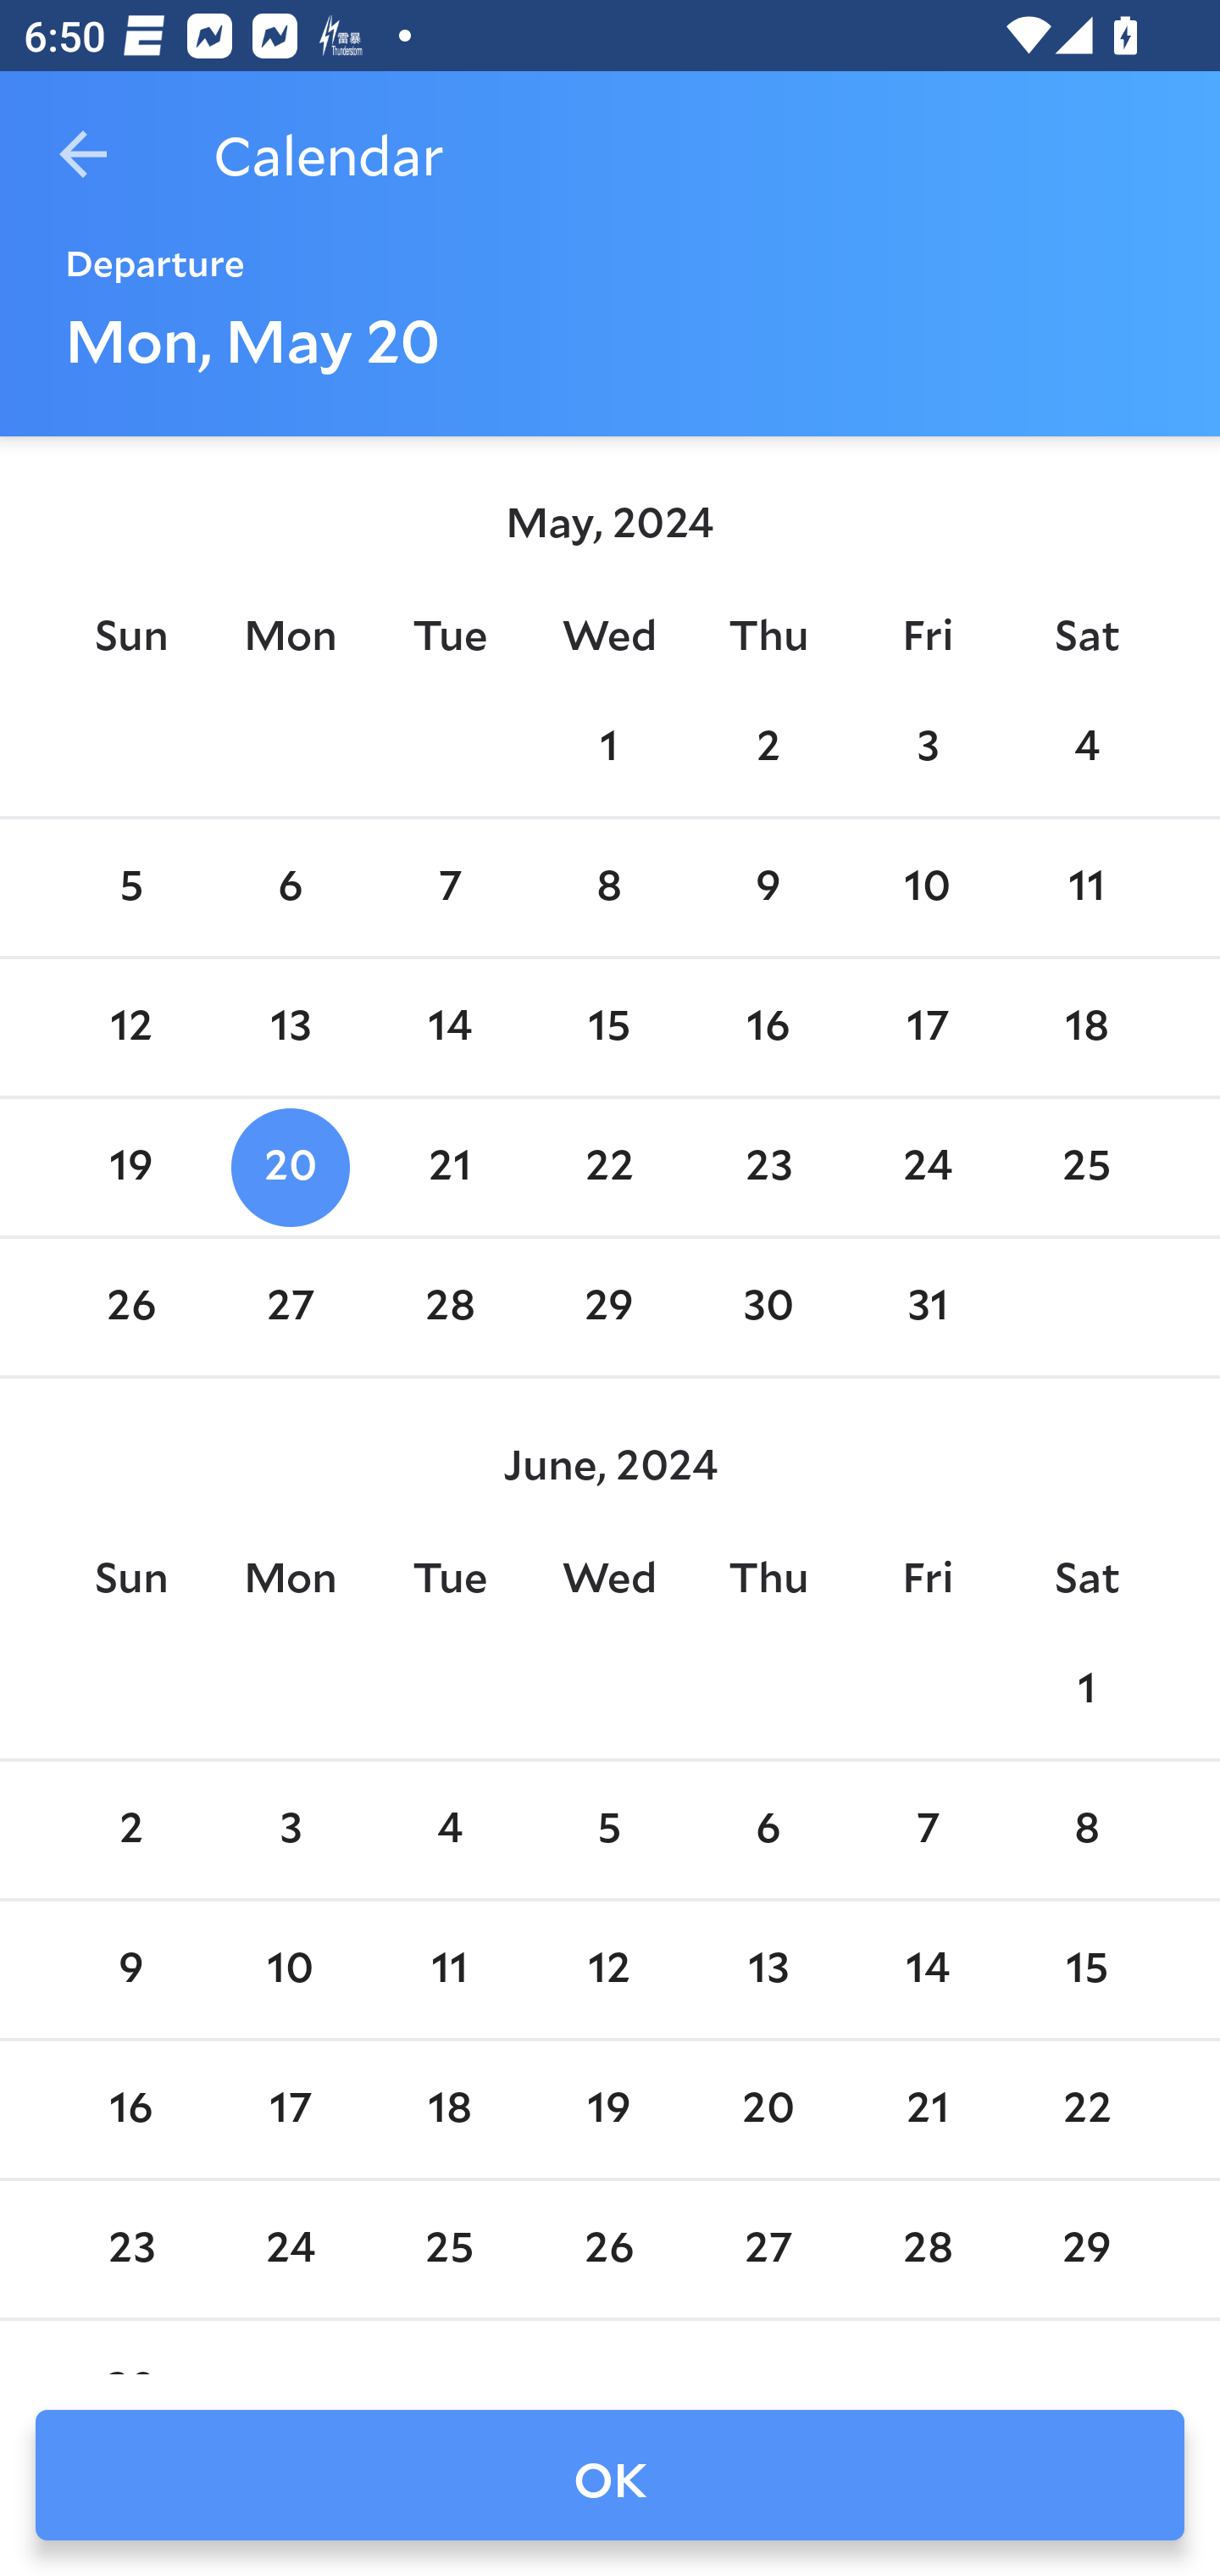 The width and height of the screenshot is (1220, 2576). Describe the element at coordinates (291, 888) in the screenshot. I see `6` at that location.